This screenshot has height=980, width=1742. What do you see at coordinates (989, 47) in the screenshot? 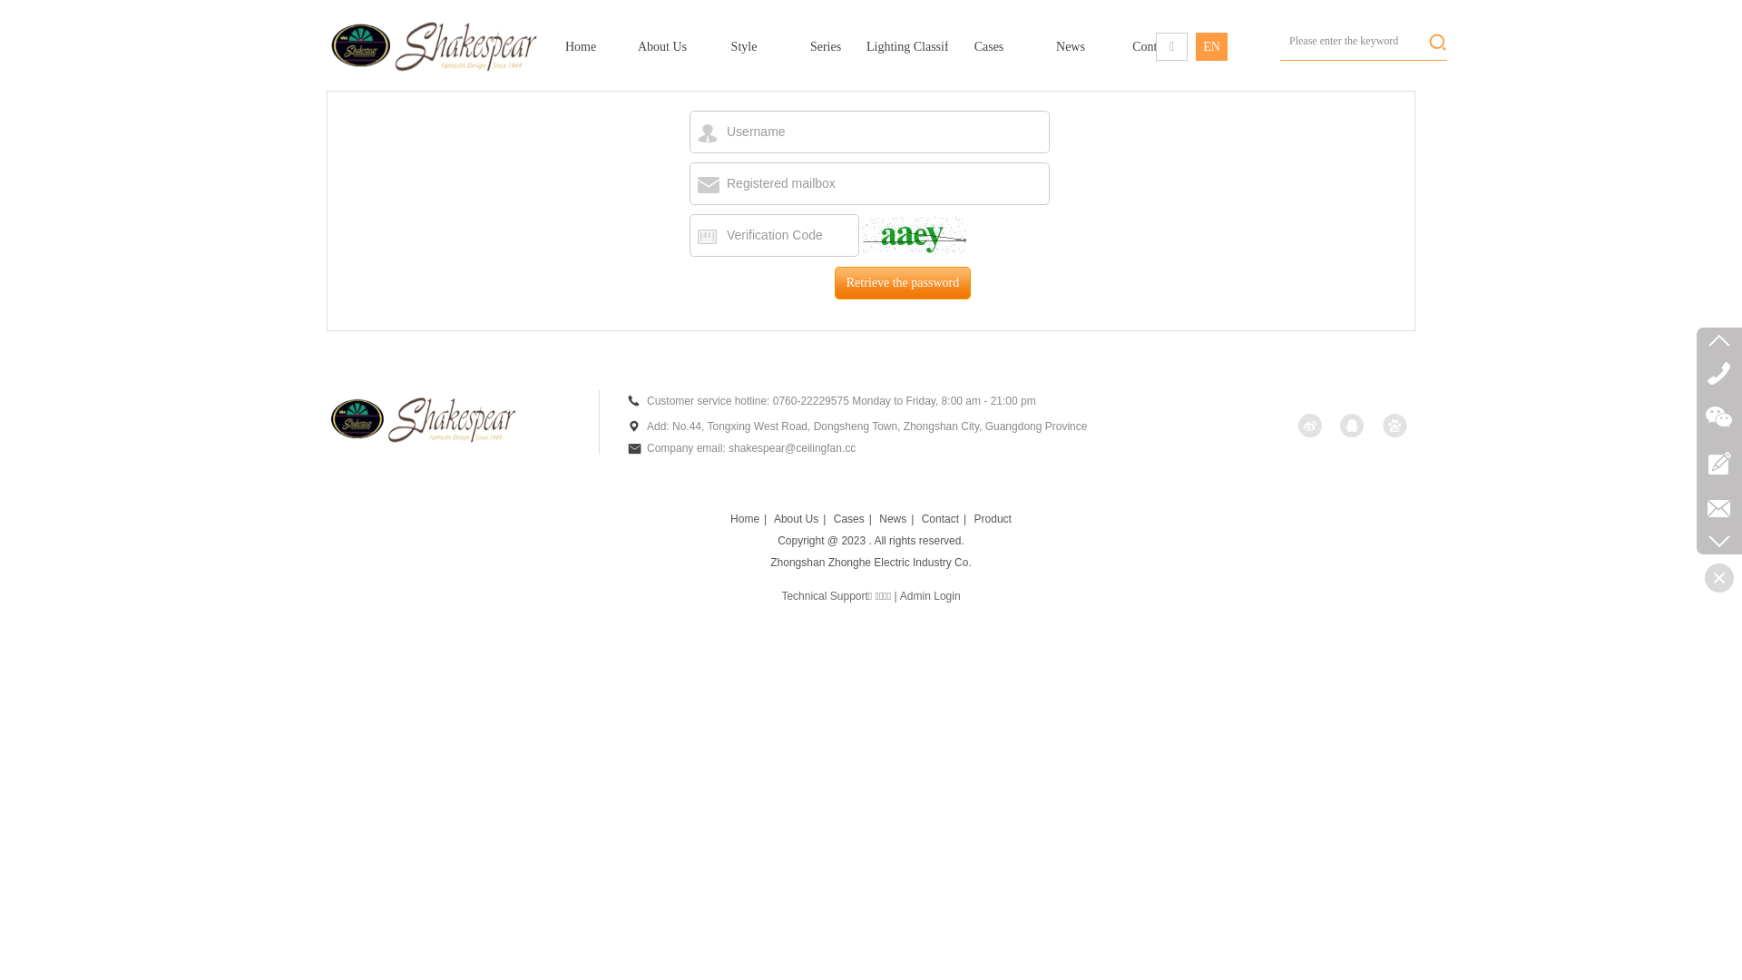
I see `Cases` at bounding box center [989, 47].